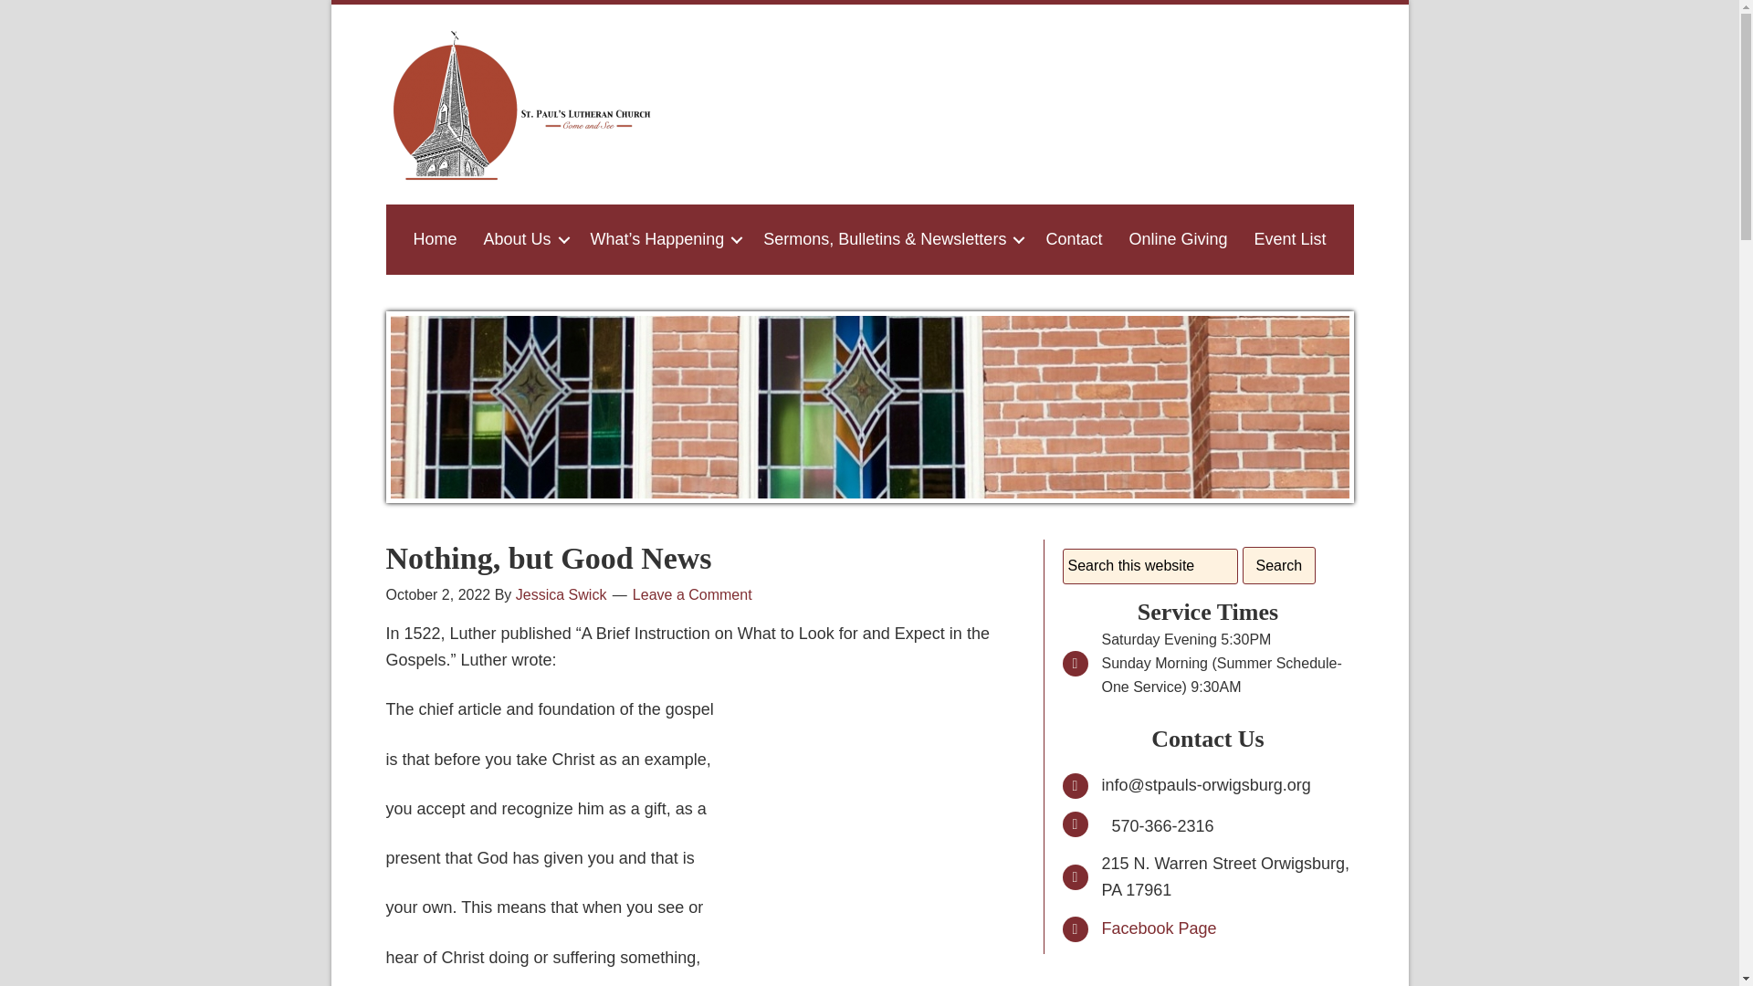 The width and height of the screenshot is (1753, 986). Describe the element at coordinates (692, 593) in the screenshot. I see `Leave a Comment` at that location.